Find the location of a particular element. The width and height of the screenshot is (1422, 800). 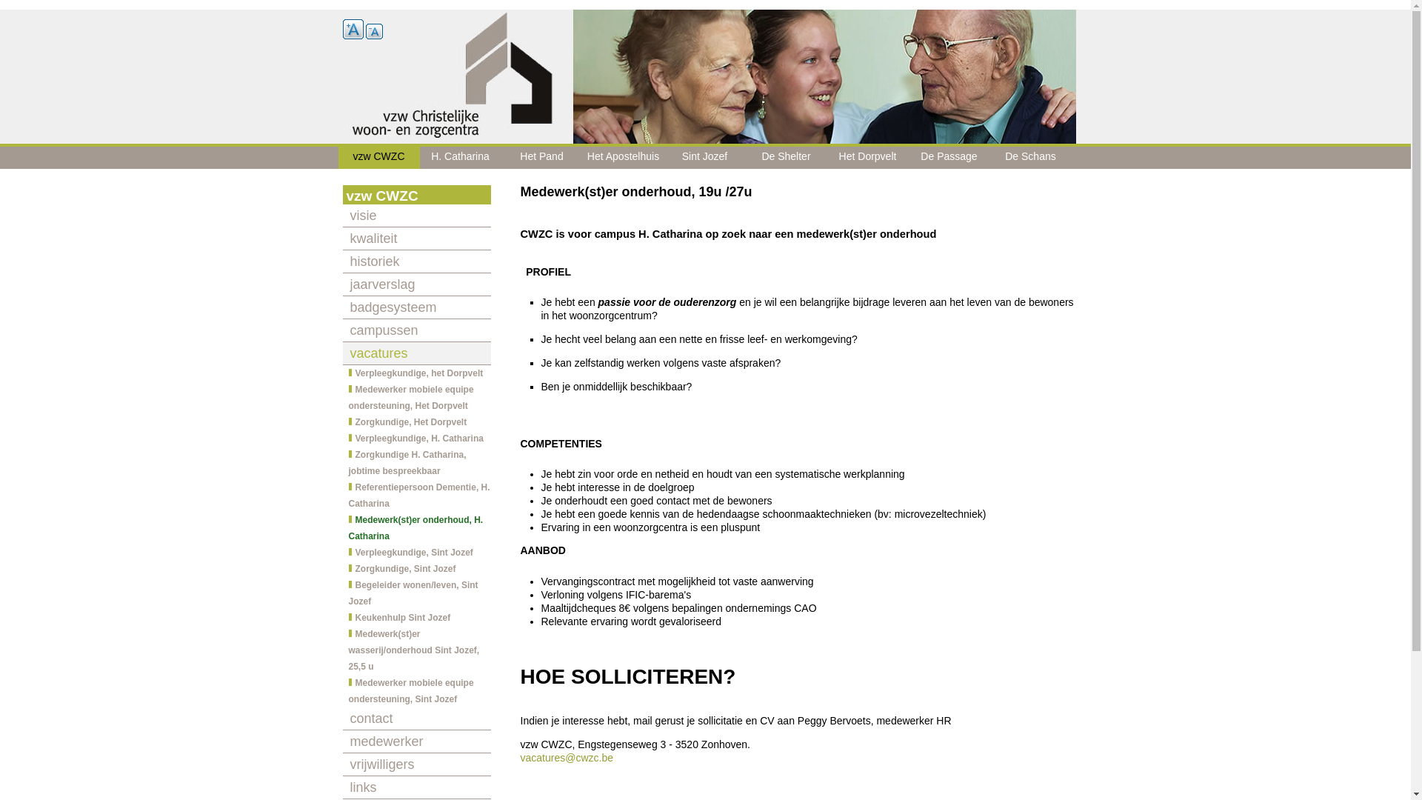

links is located at coordinates (416, 788).